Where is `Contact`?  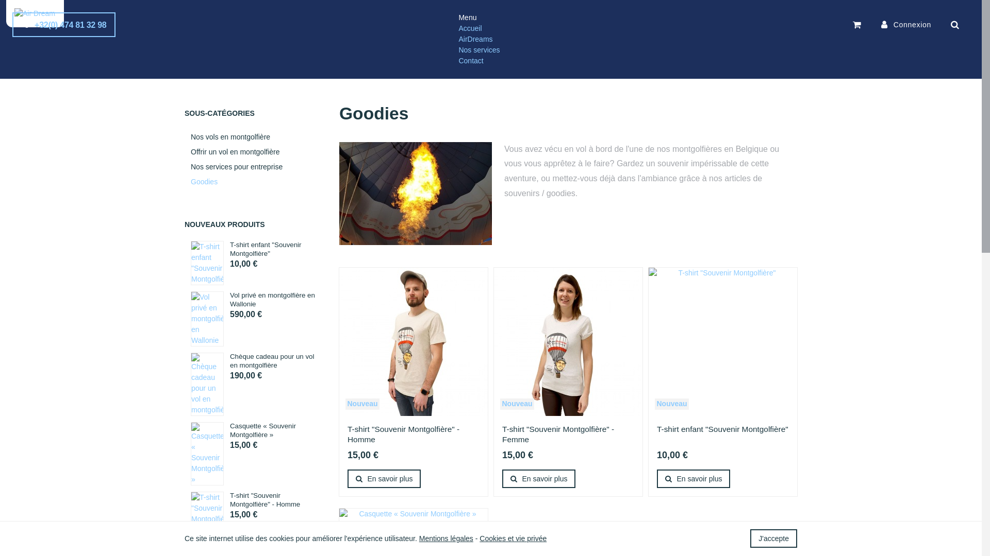 Contact is located at coordinates (471, 61).